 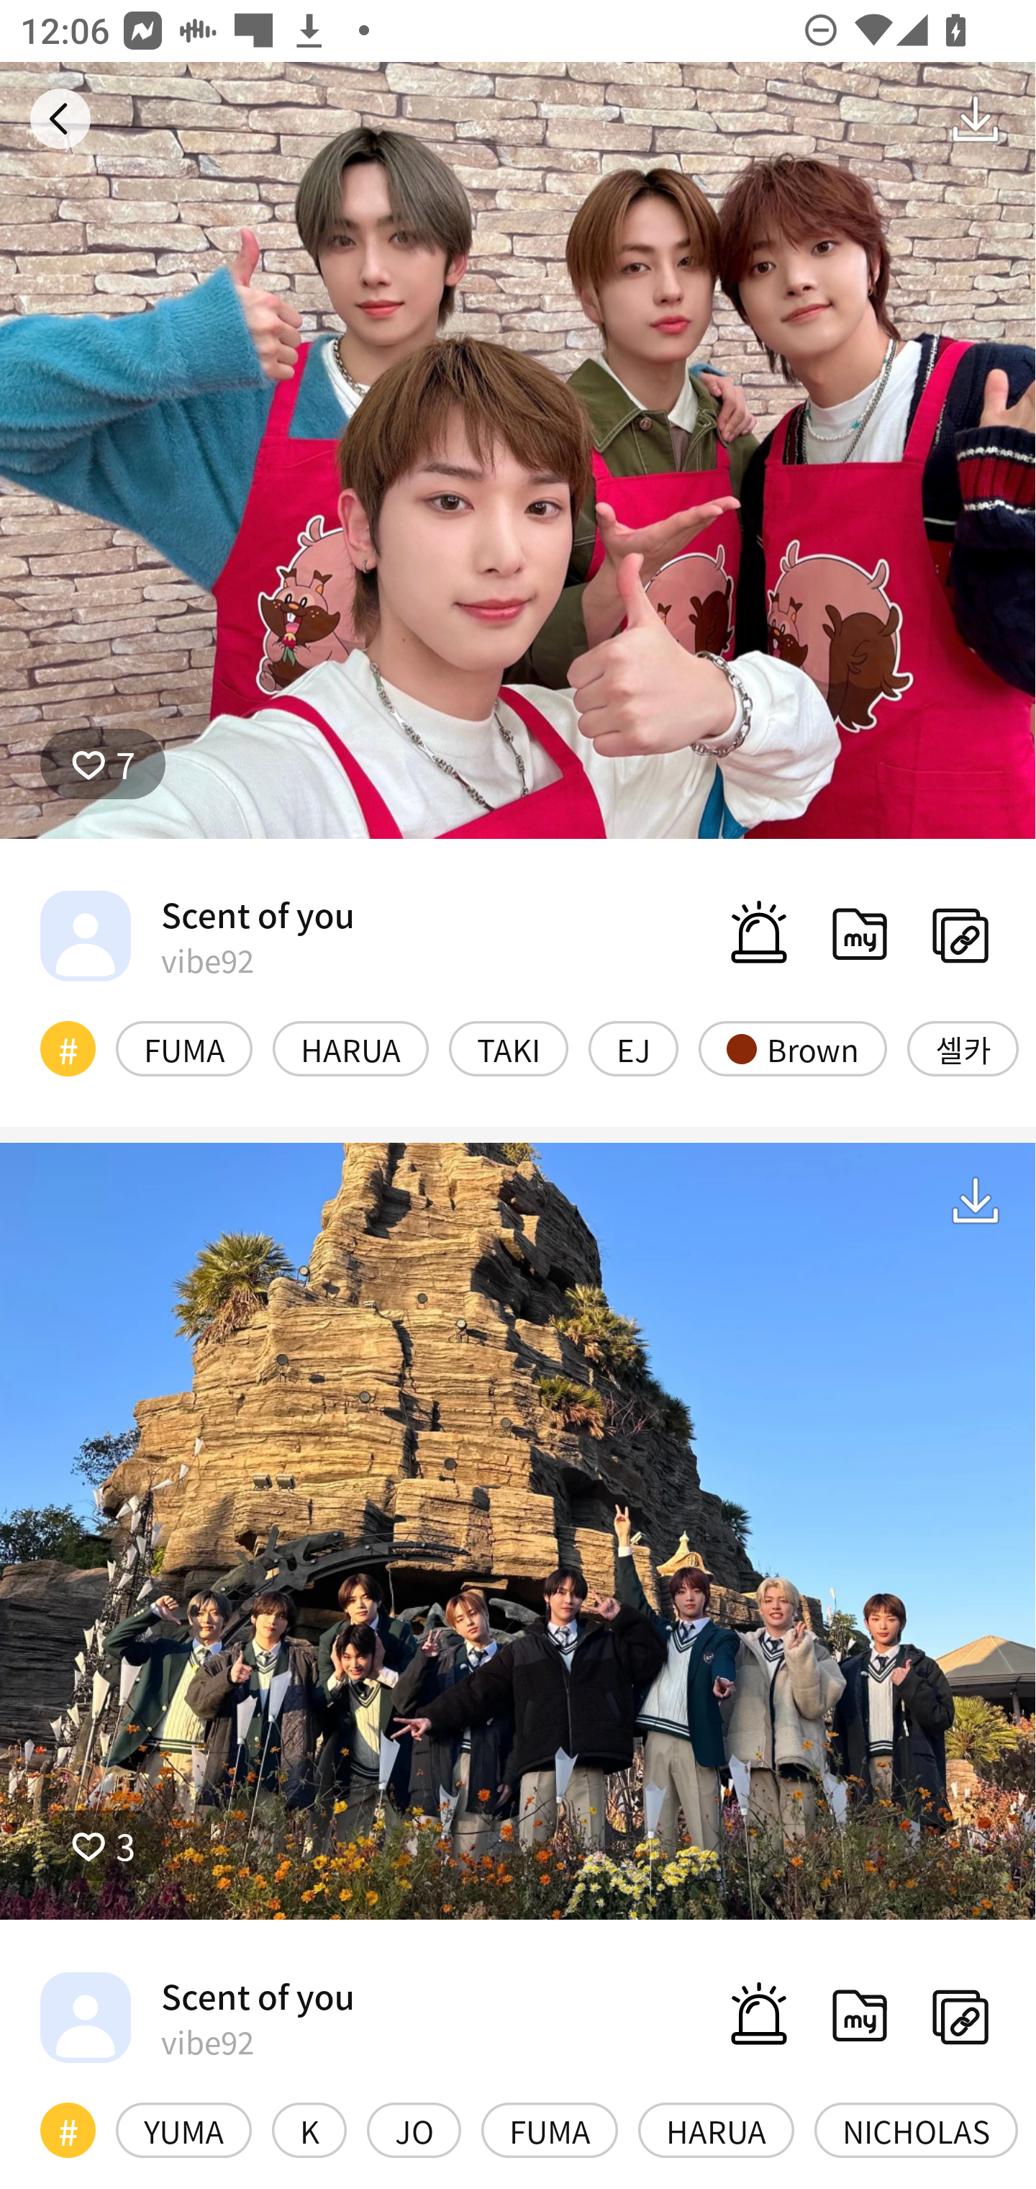 I want to click on FUMA, so click(x=184, y=1048).